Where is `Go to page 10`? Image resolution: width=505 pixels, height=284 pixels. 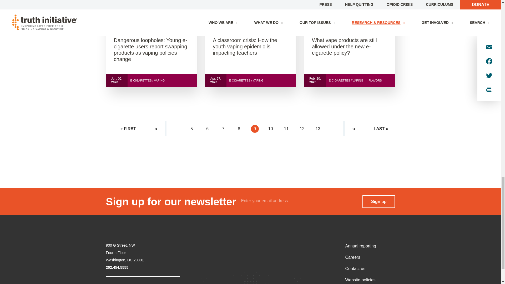 Go to page 10 is located at coordinates (270, 129).